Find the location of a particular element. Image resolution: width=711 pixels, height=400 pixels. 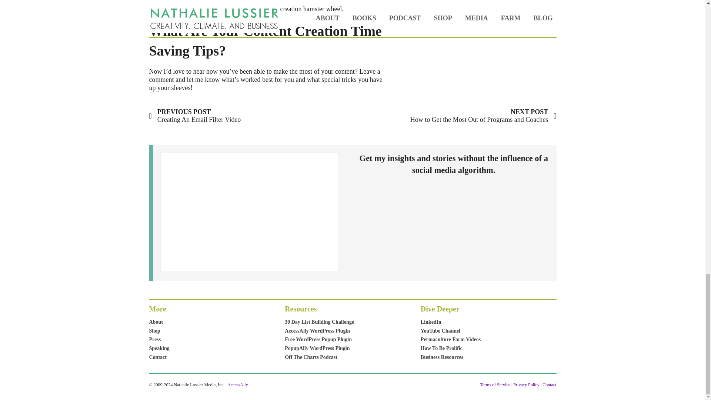

30 Day List Building Challenge is located at coordinates (319, 322).